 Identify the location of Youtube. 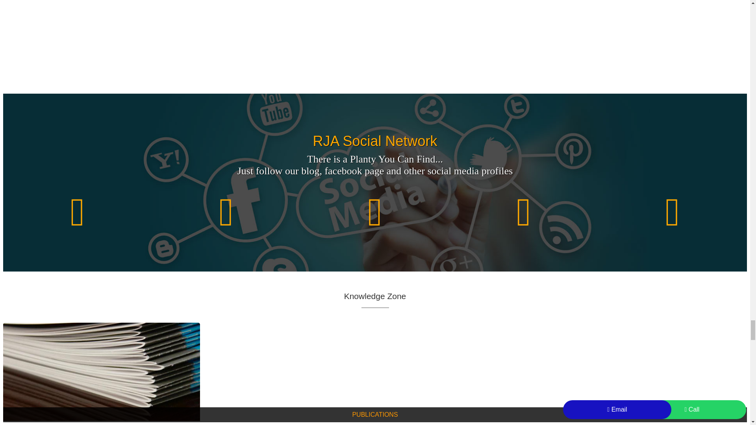
(524, 213).